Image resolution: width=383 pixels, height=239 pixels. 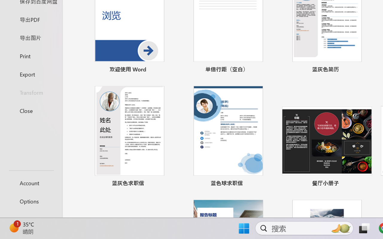 What do you see at coordinates (31, 183) in the screenshot?
I see `Account` at bounding box center [31, 183].